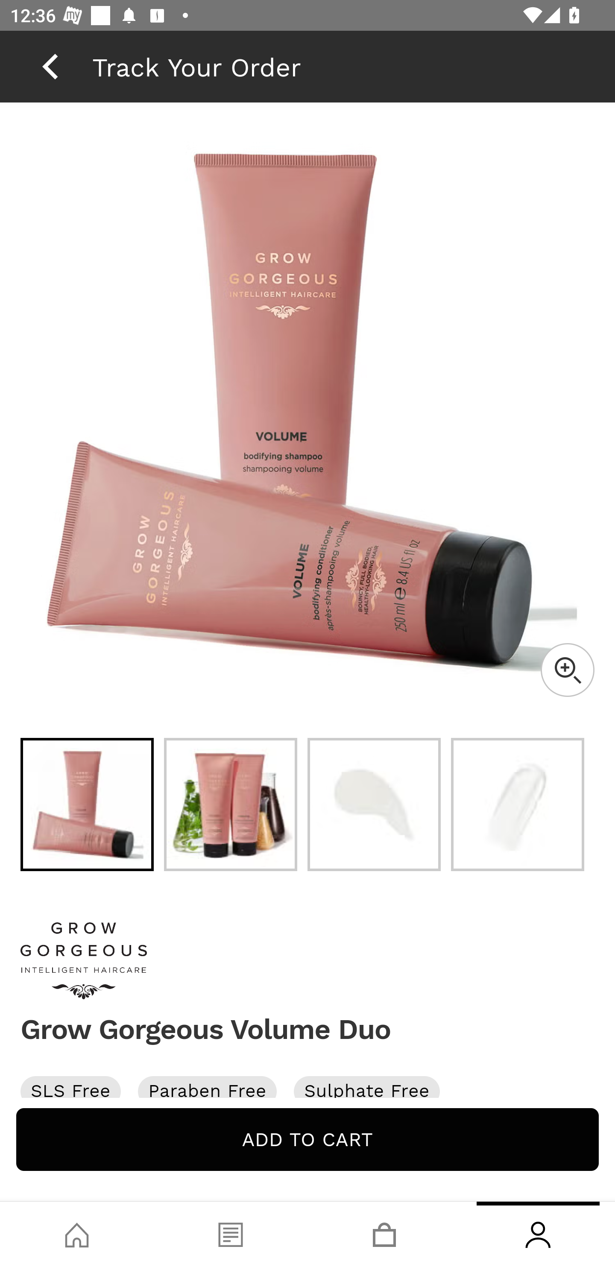  I want to click on Open image 3 - Grow Gorgeous Volume Duo, so click(374, 805).